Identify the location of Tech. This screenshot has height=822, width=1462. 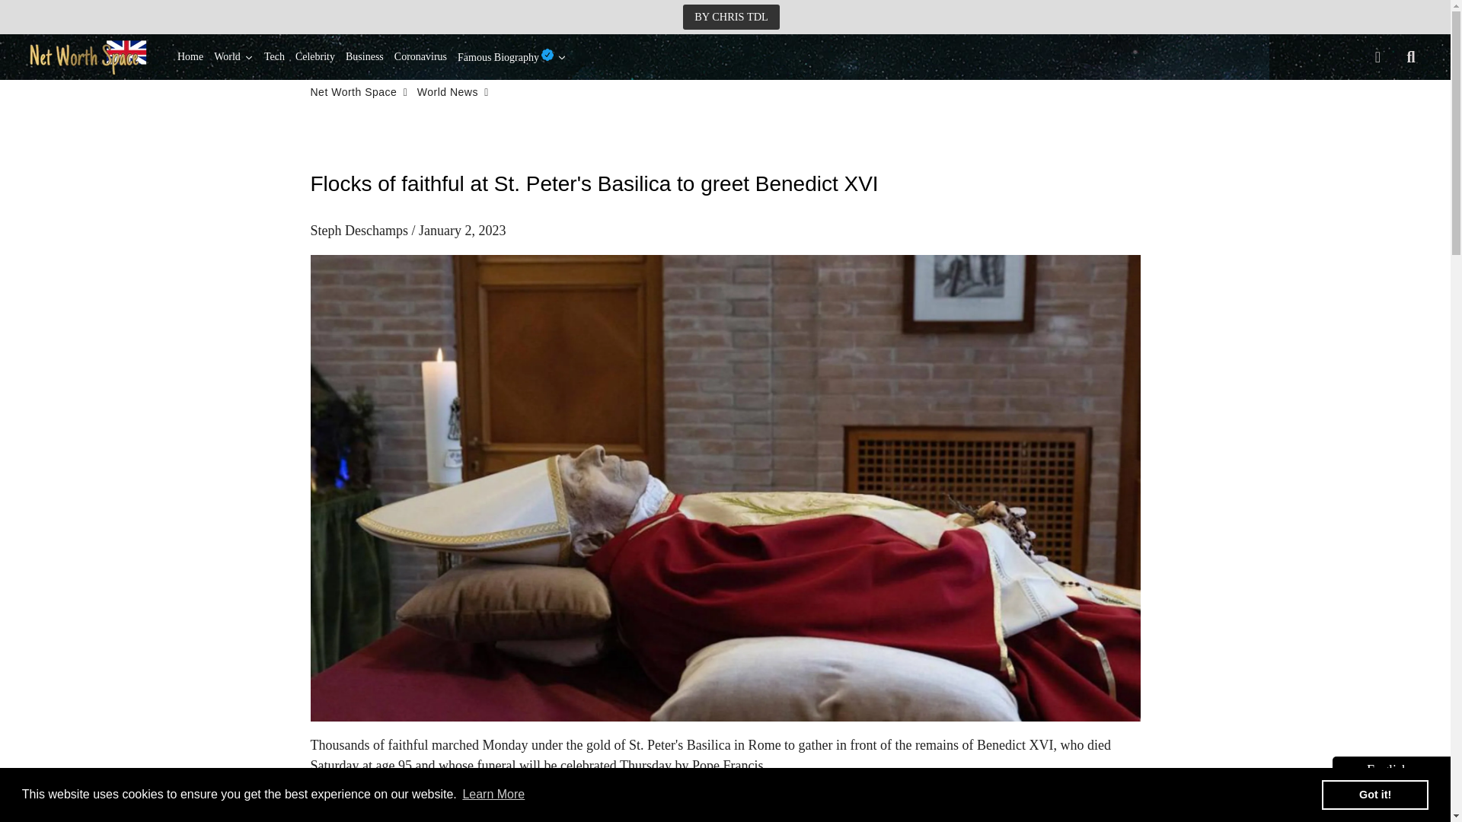
(274, 56).